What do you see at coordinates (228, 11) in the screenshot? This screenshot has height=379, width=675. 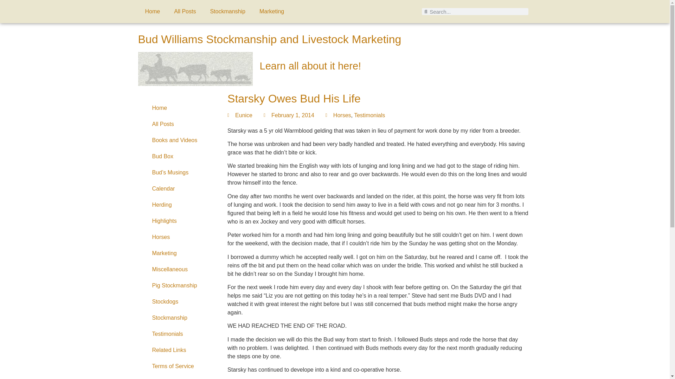 I see `Stockmanship` at bounding box center [228, 11].